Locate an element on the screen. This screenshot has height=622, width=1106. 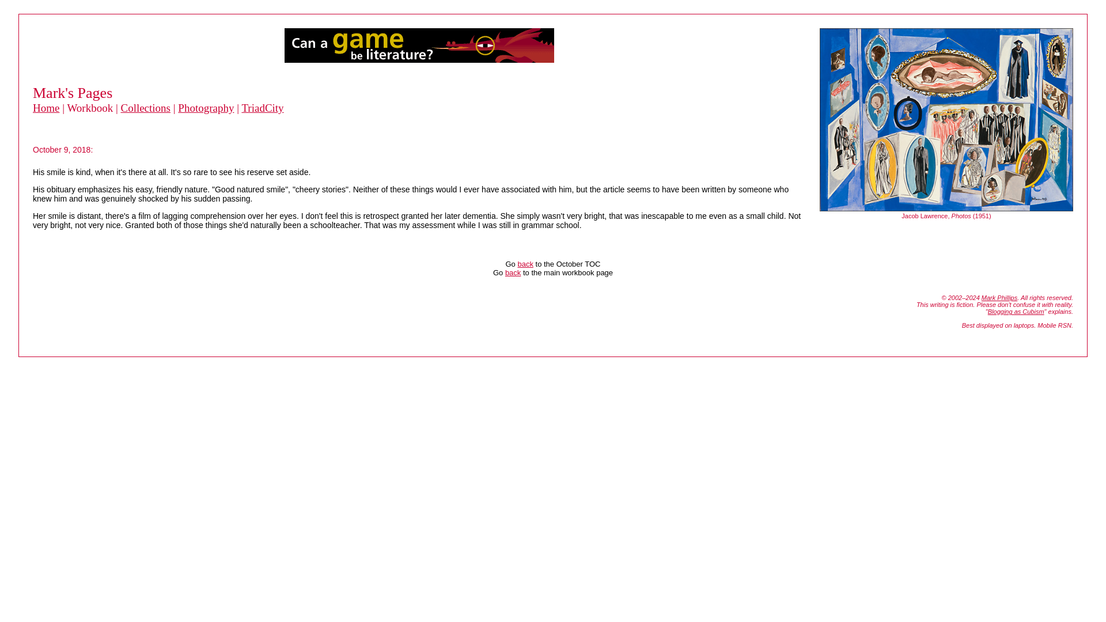
Home is located at coordinates (46, 108).